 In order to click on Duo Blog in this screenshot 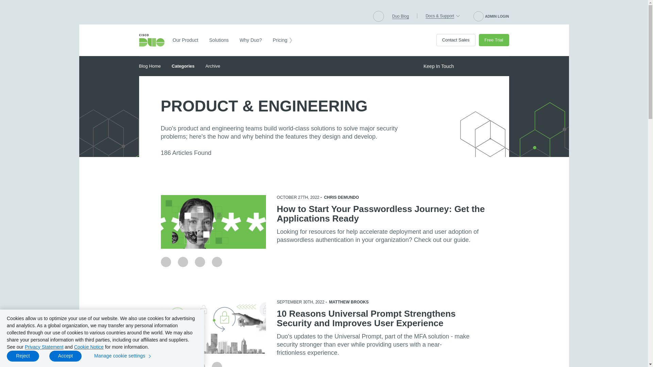, I will do `click(400, 16)`.